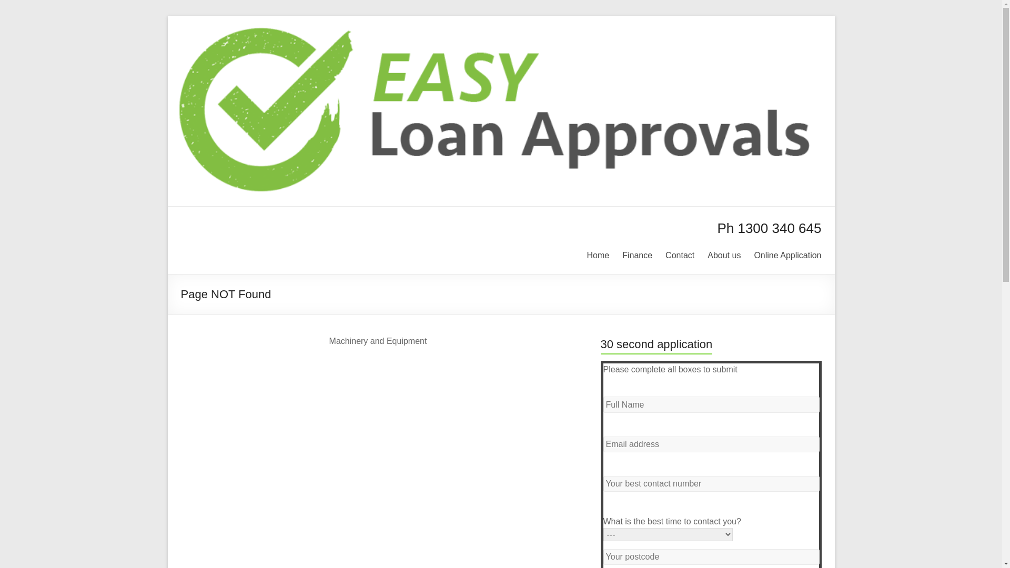  I want to click on About us, so click(724, 254).